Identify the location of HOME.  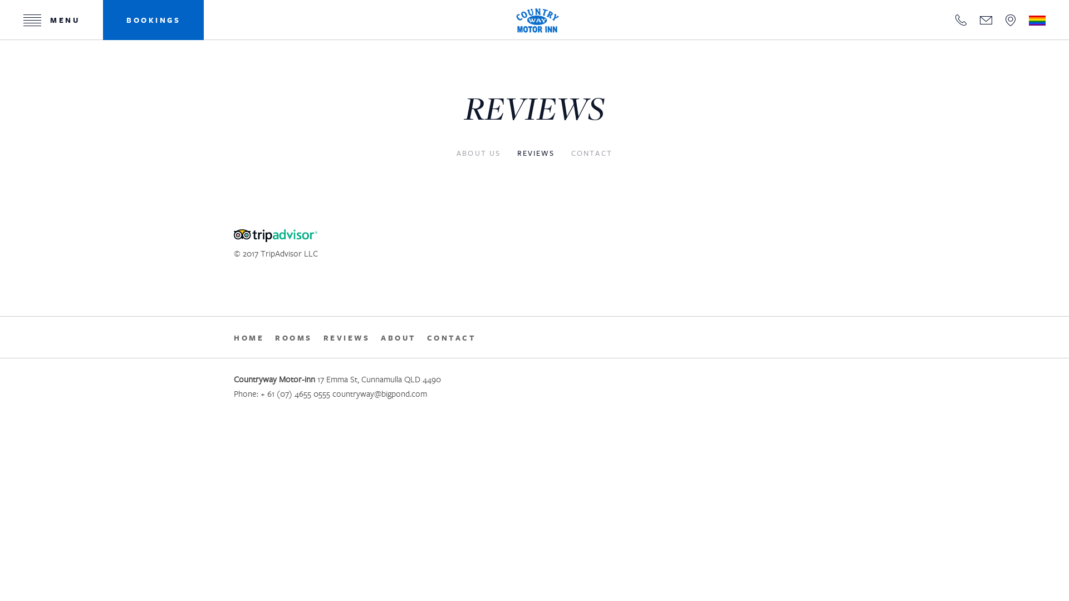
(89, 11).